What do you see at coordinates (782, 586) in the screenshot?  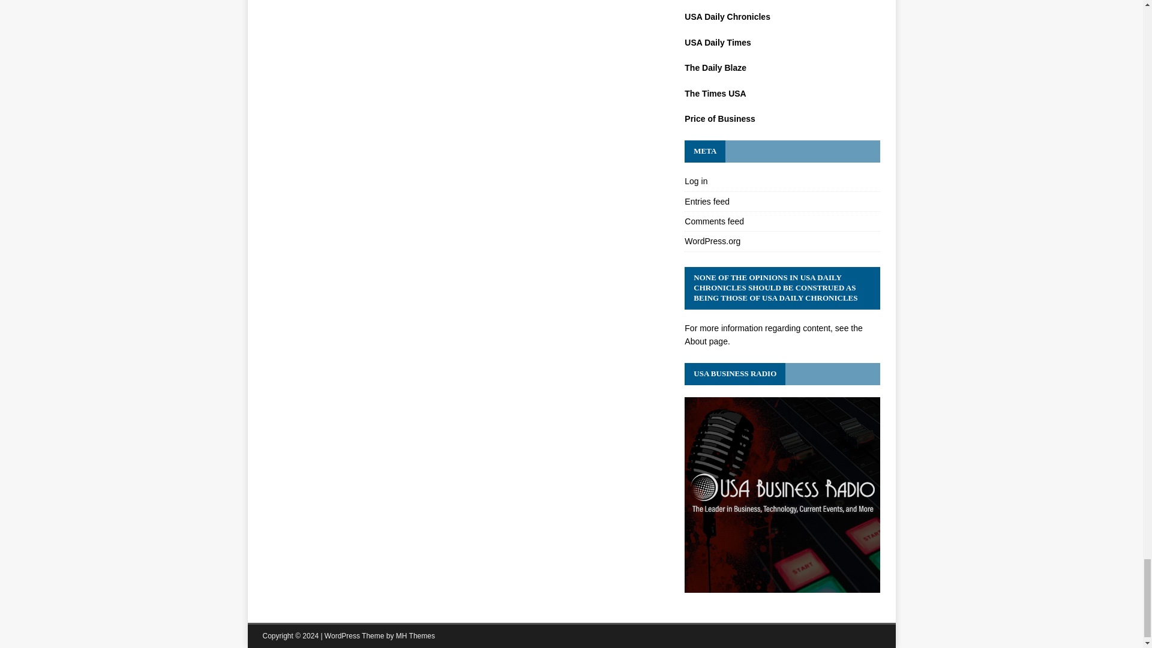 I see `USA Business Radio` at bounding box center [782, 586].